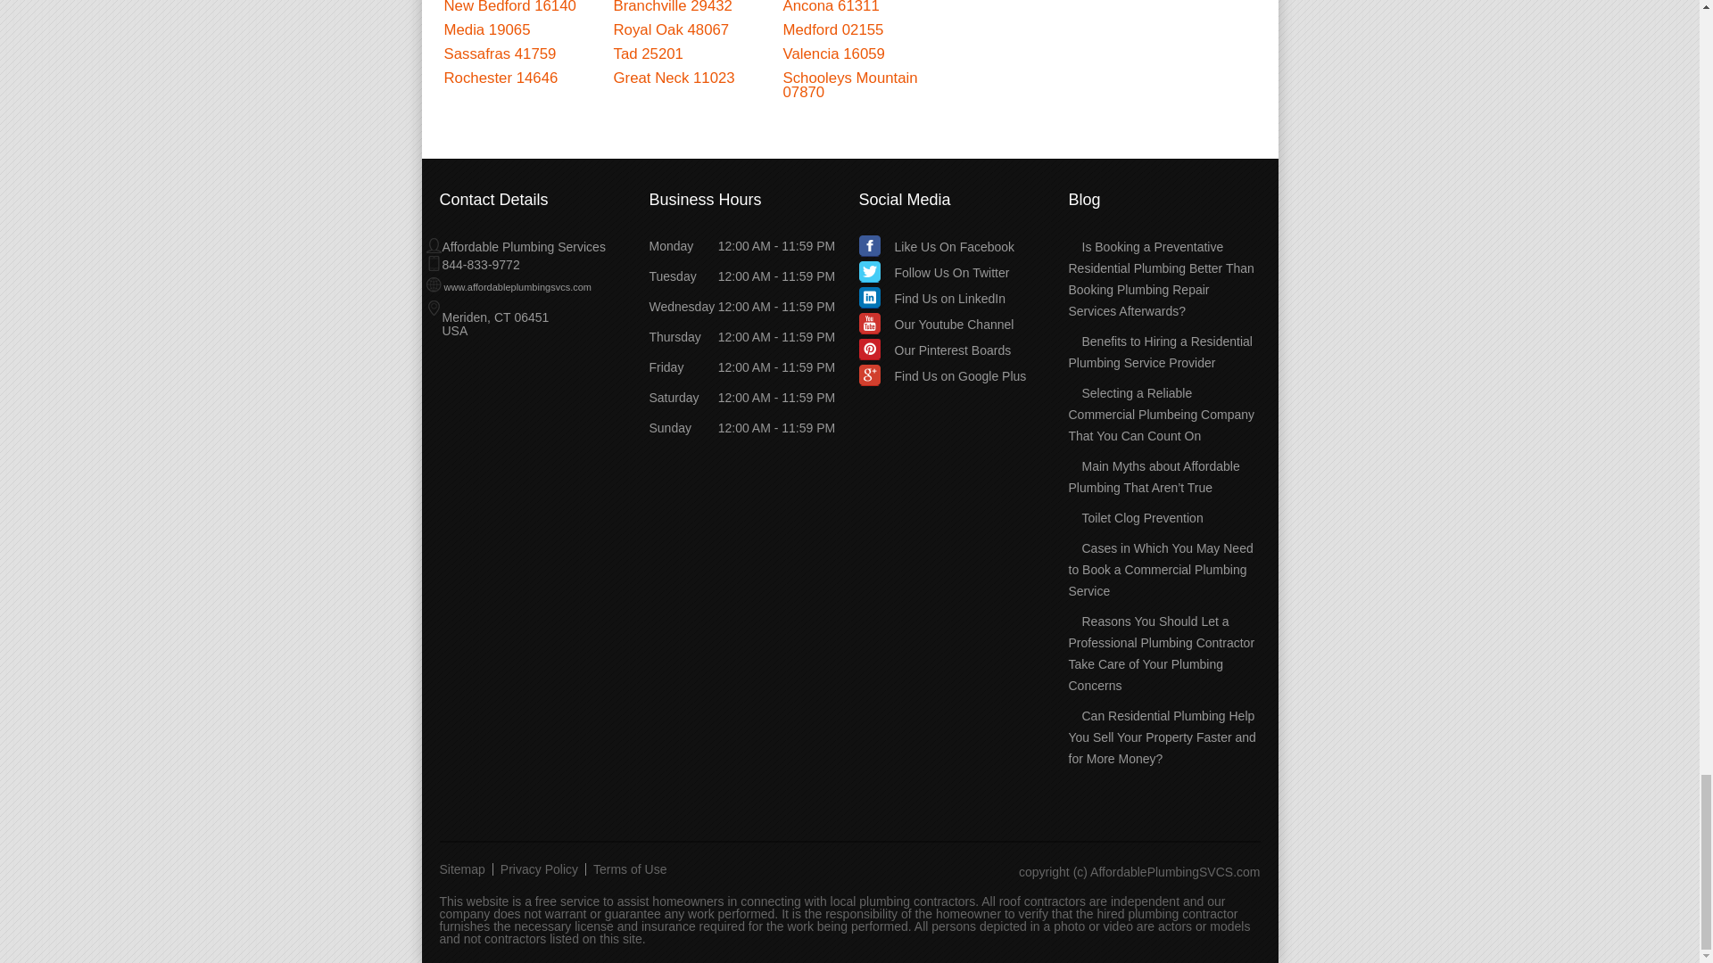 This screenshot has height=963, width=1713. What do you see at coordinates (673, 7) in the screenshot?
I see `Branchville 29432` at bounding box center [673, 7].